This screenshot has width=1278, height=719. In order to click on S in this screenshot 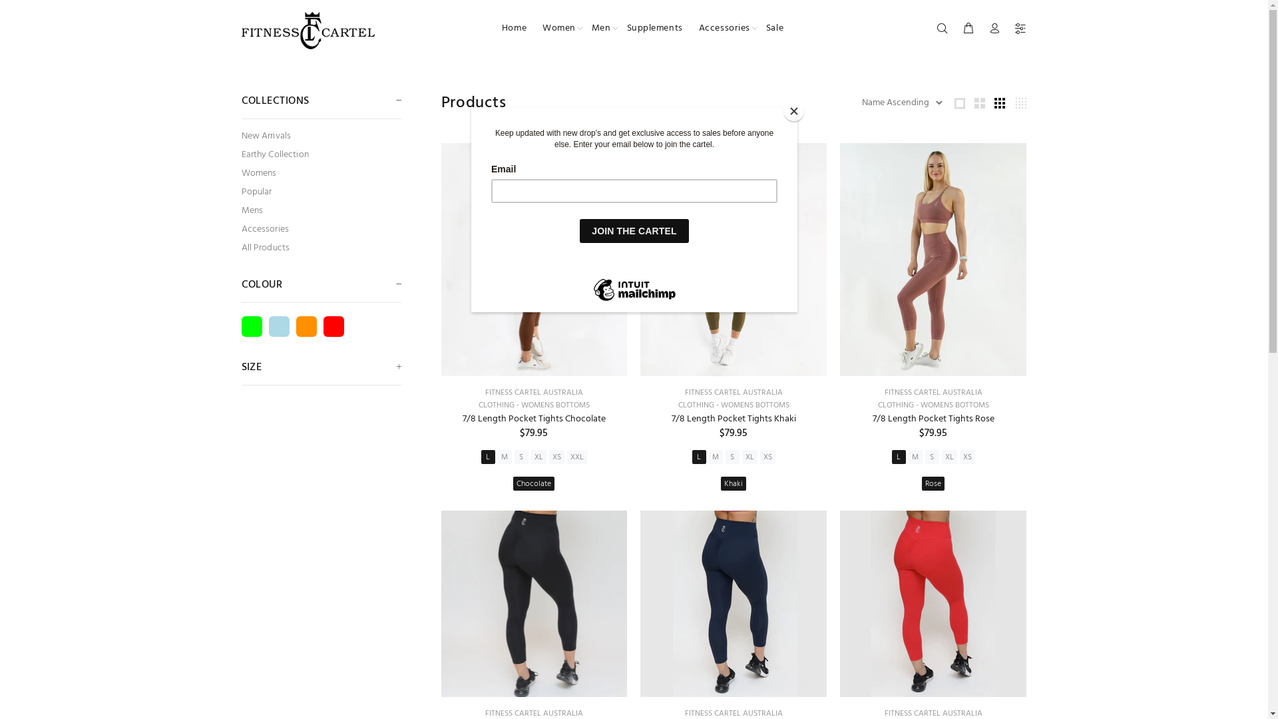, I will do `click(732, 457)`.